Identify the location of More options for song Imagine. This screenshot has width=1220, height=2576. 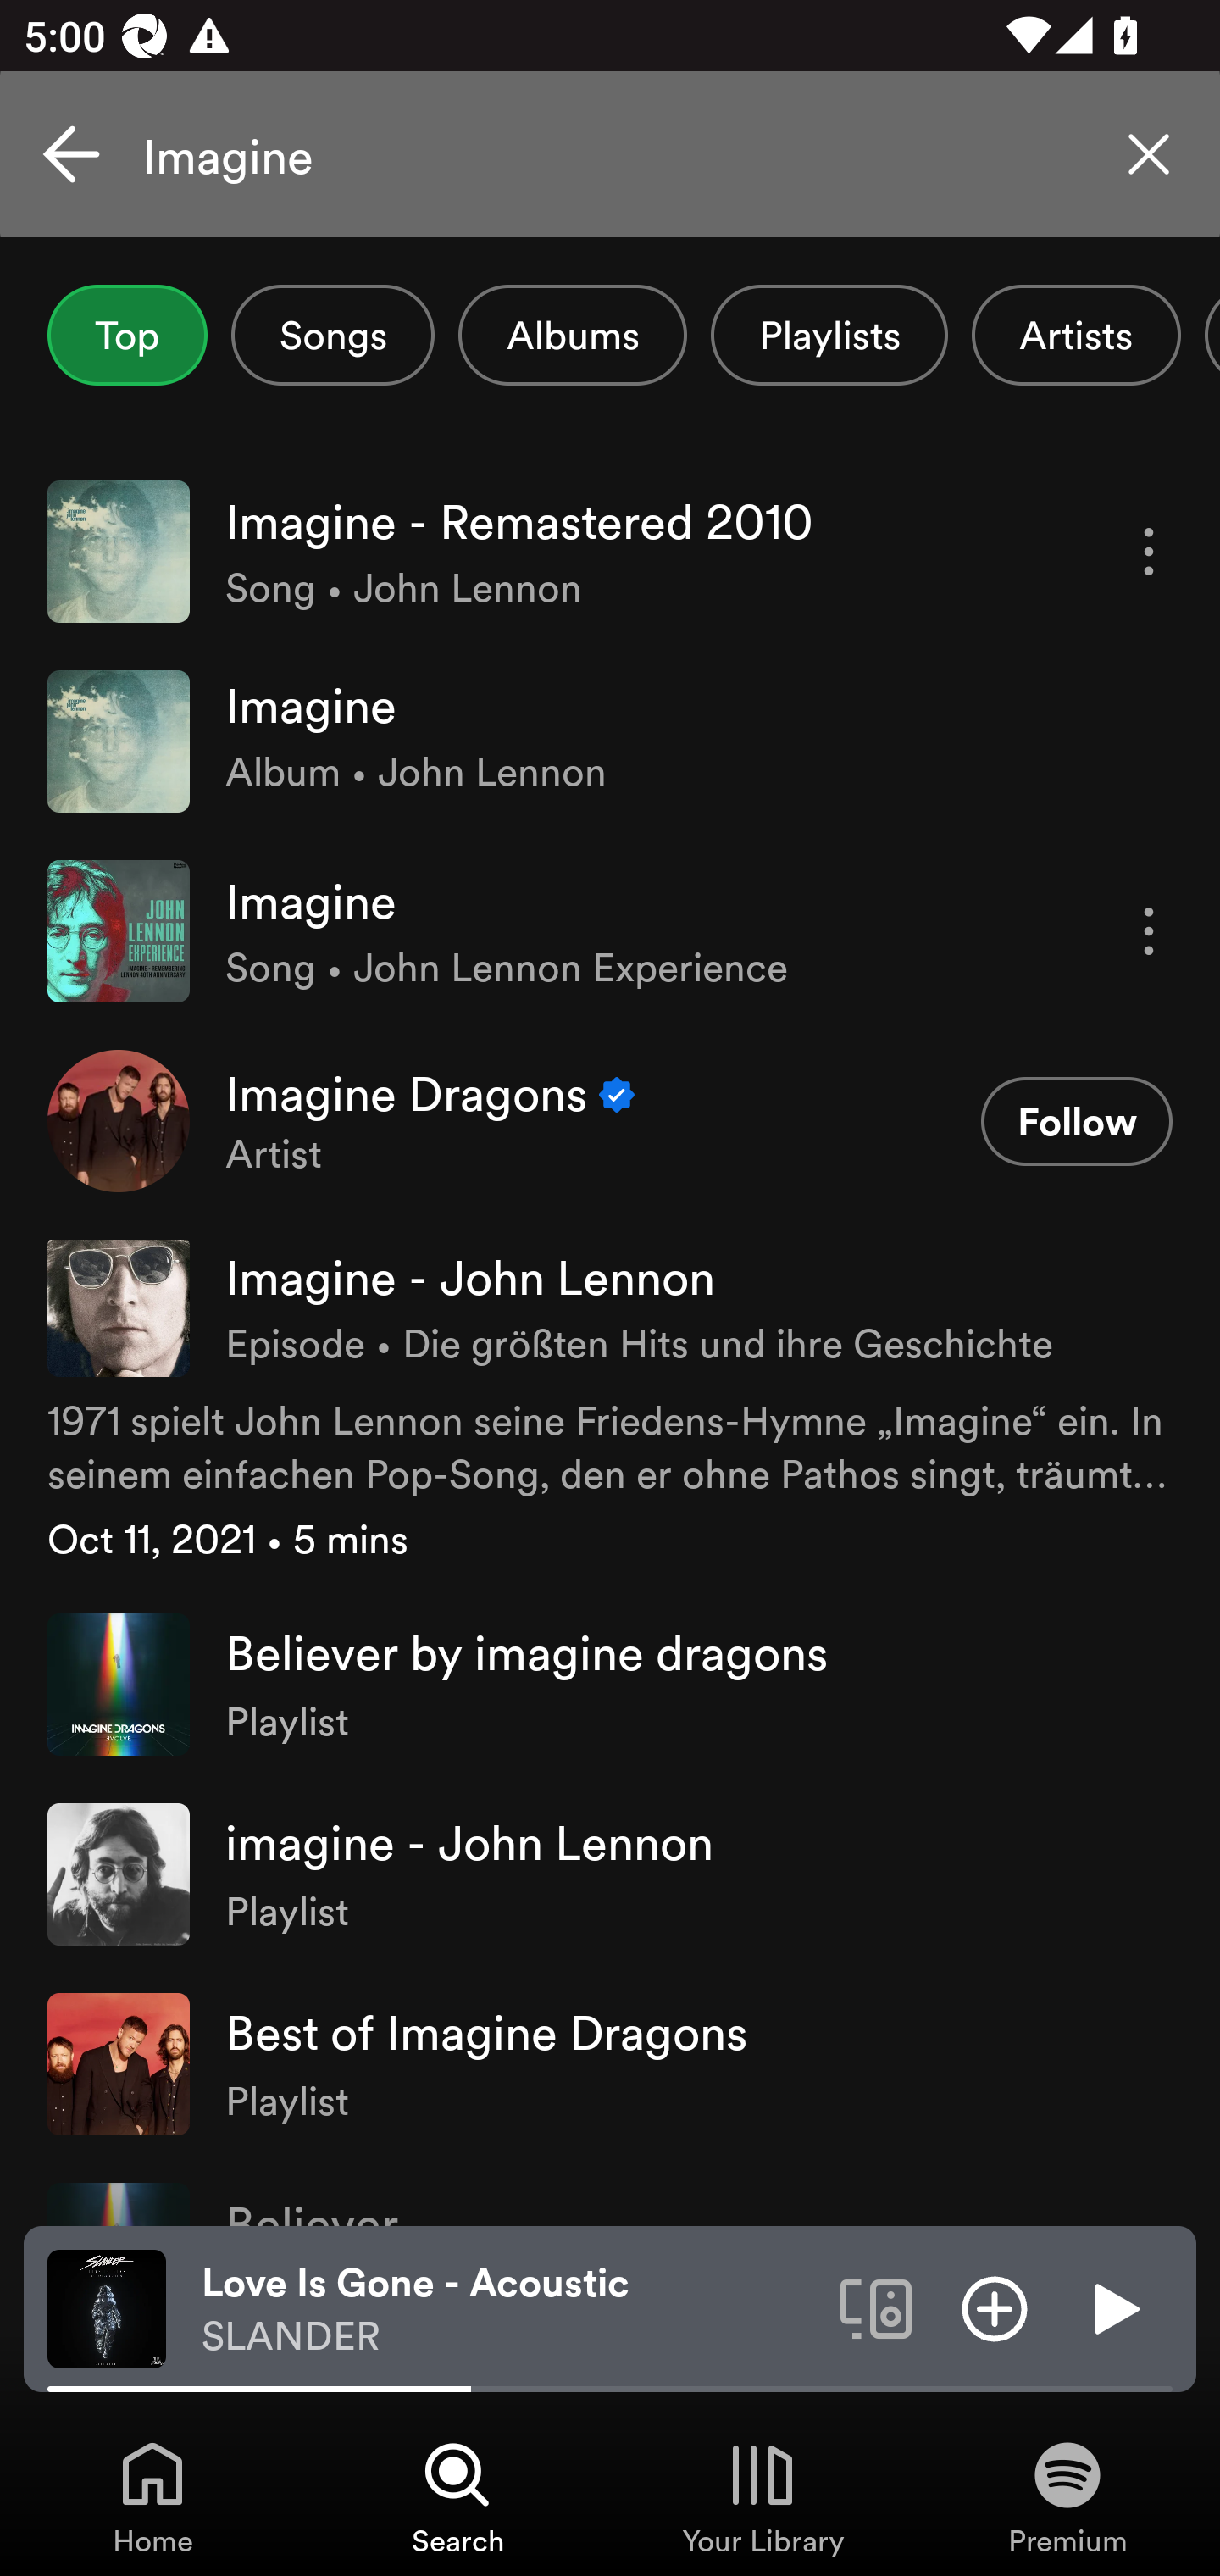
(1149, 930).